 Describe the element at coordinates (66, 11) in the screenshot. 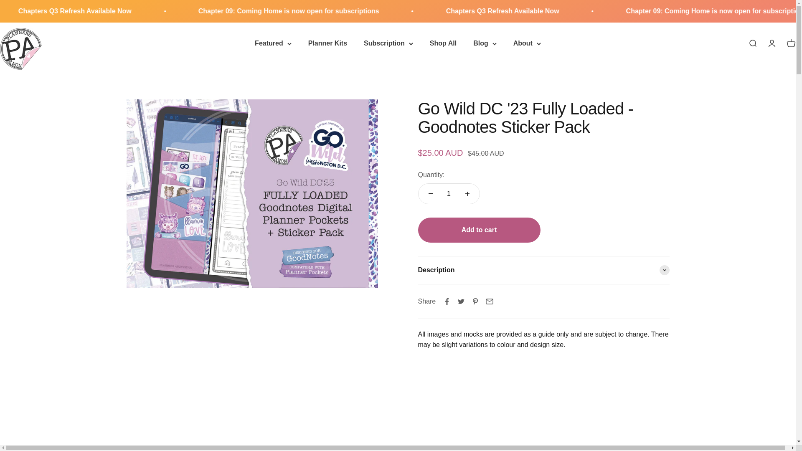

I see `Chapter 09: Coming Home is now open for subscriptions` at that location.